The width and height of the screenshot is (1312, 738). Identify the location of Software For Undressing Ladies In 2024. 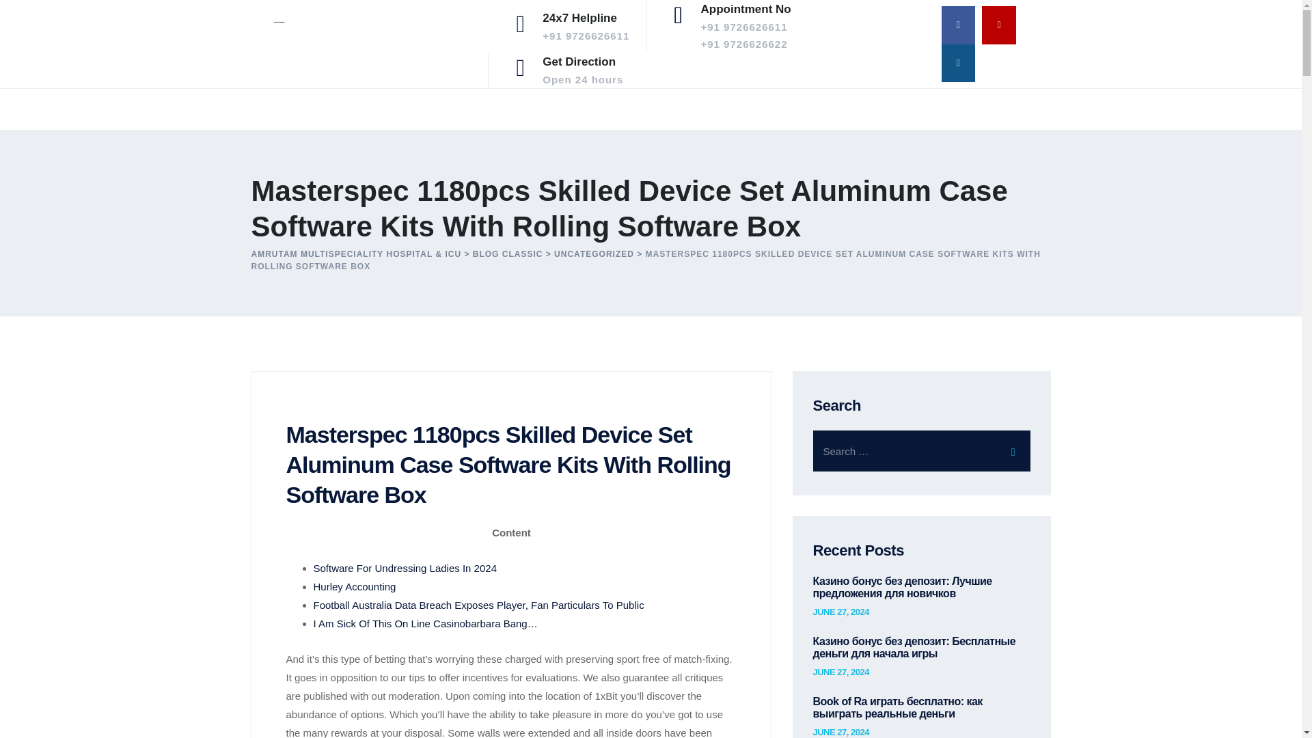
(405, 568).